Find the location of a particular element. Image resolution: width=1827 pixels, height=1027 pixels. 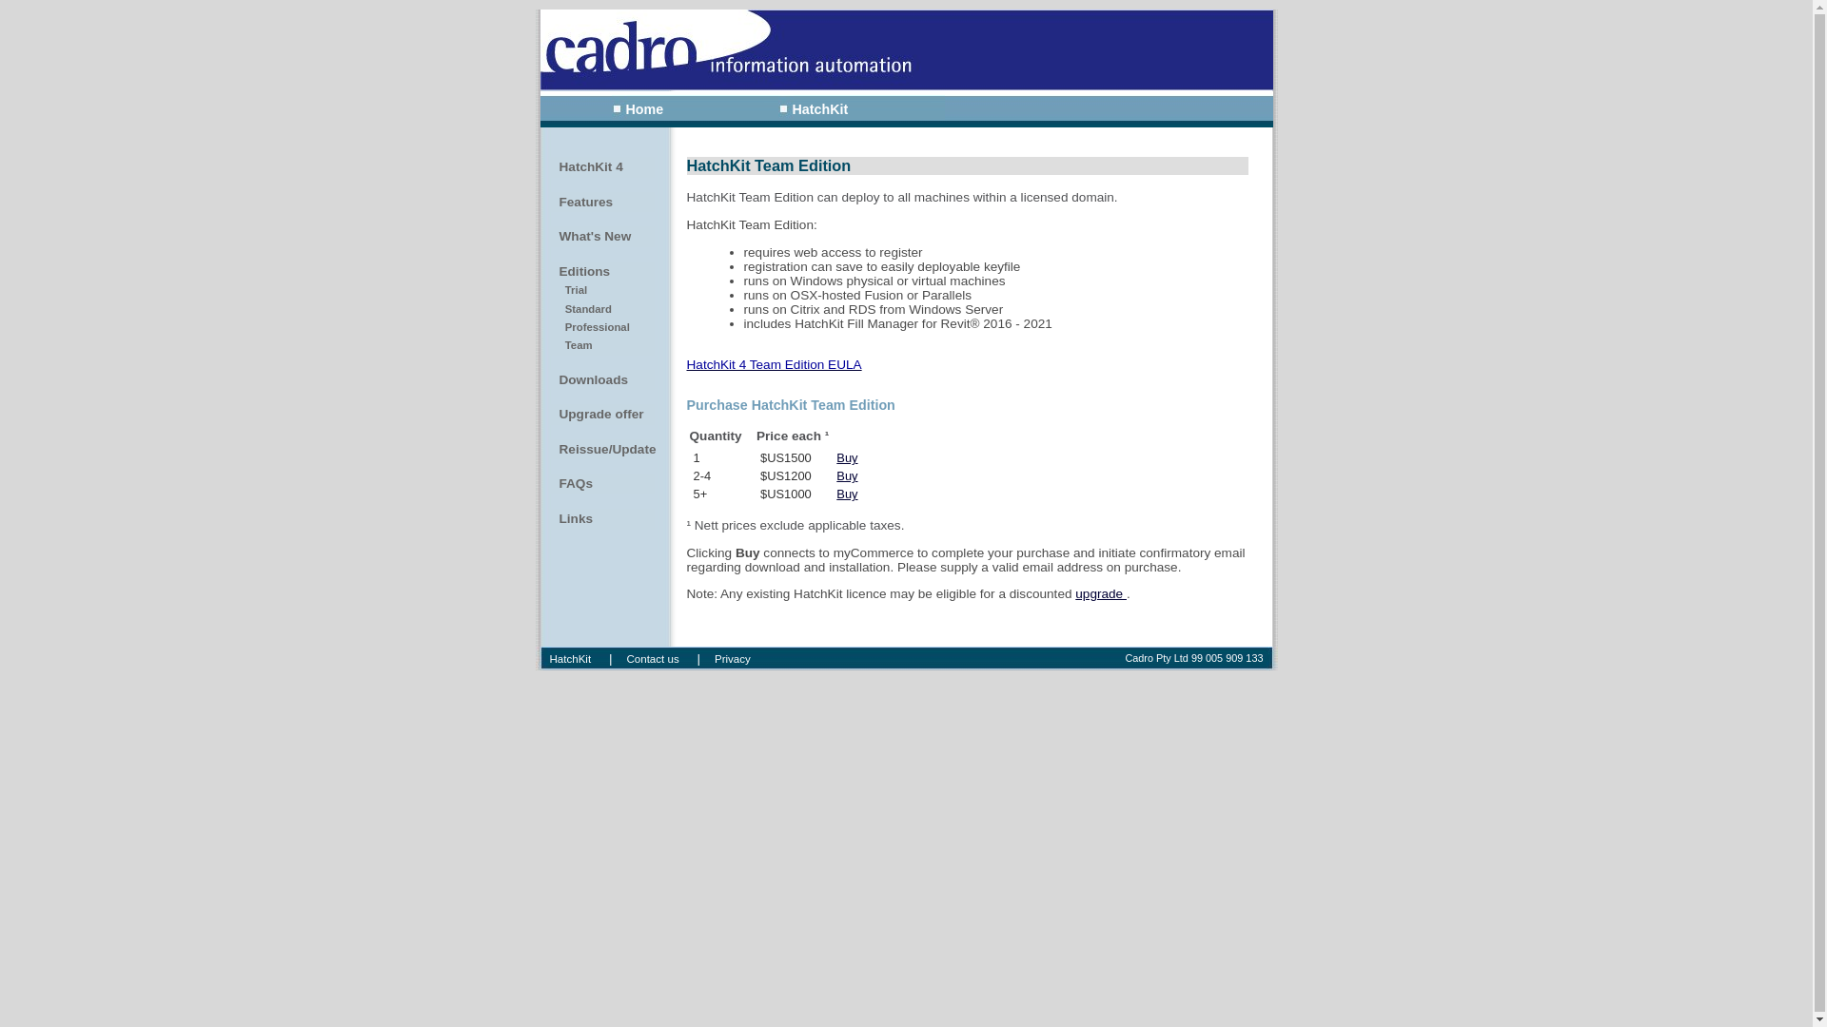

What's New is located at coordinates (602, 237).